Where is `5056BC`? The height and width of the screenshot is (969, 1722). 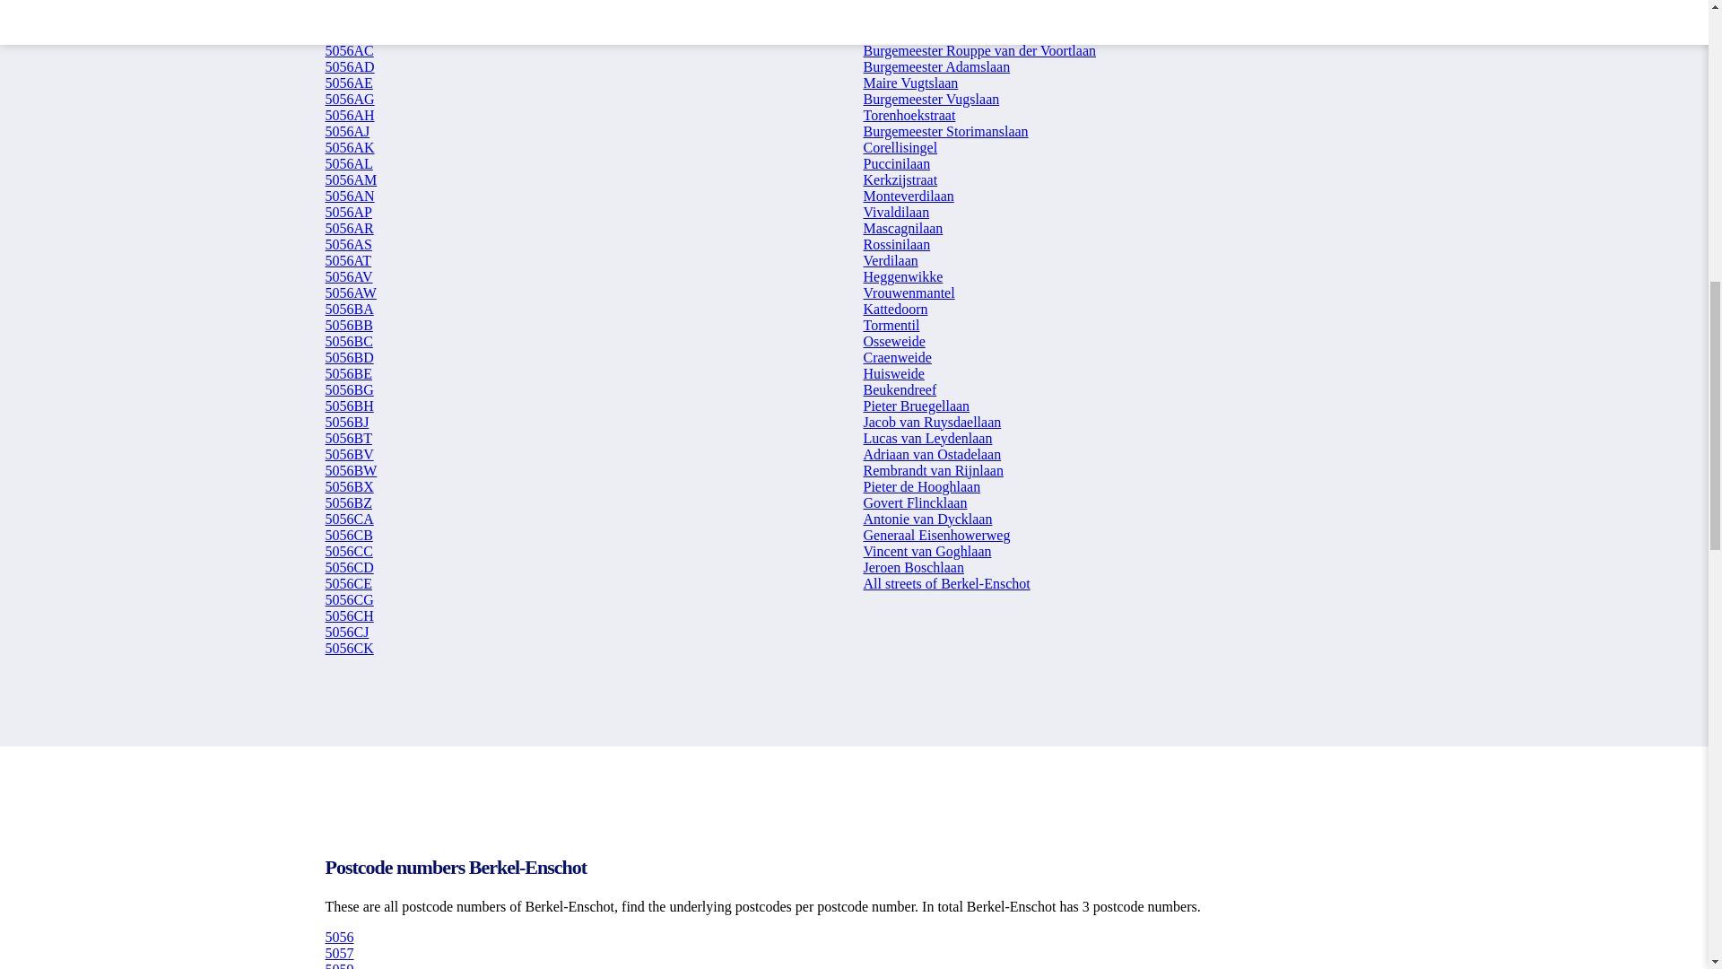
5056BC is located at coordinates (348, 341).